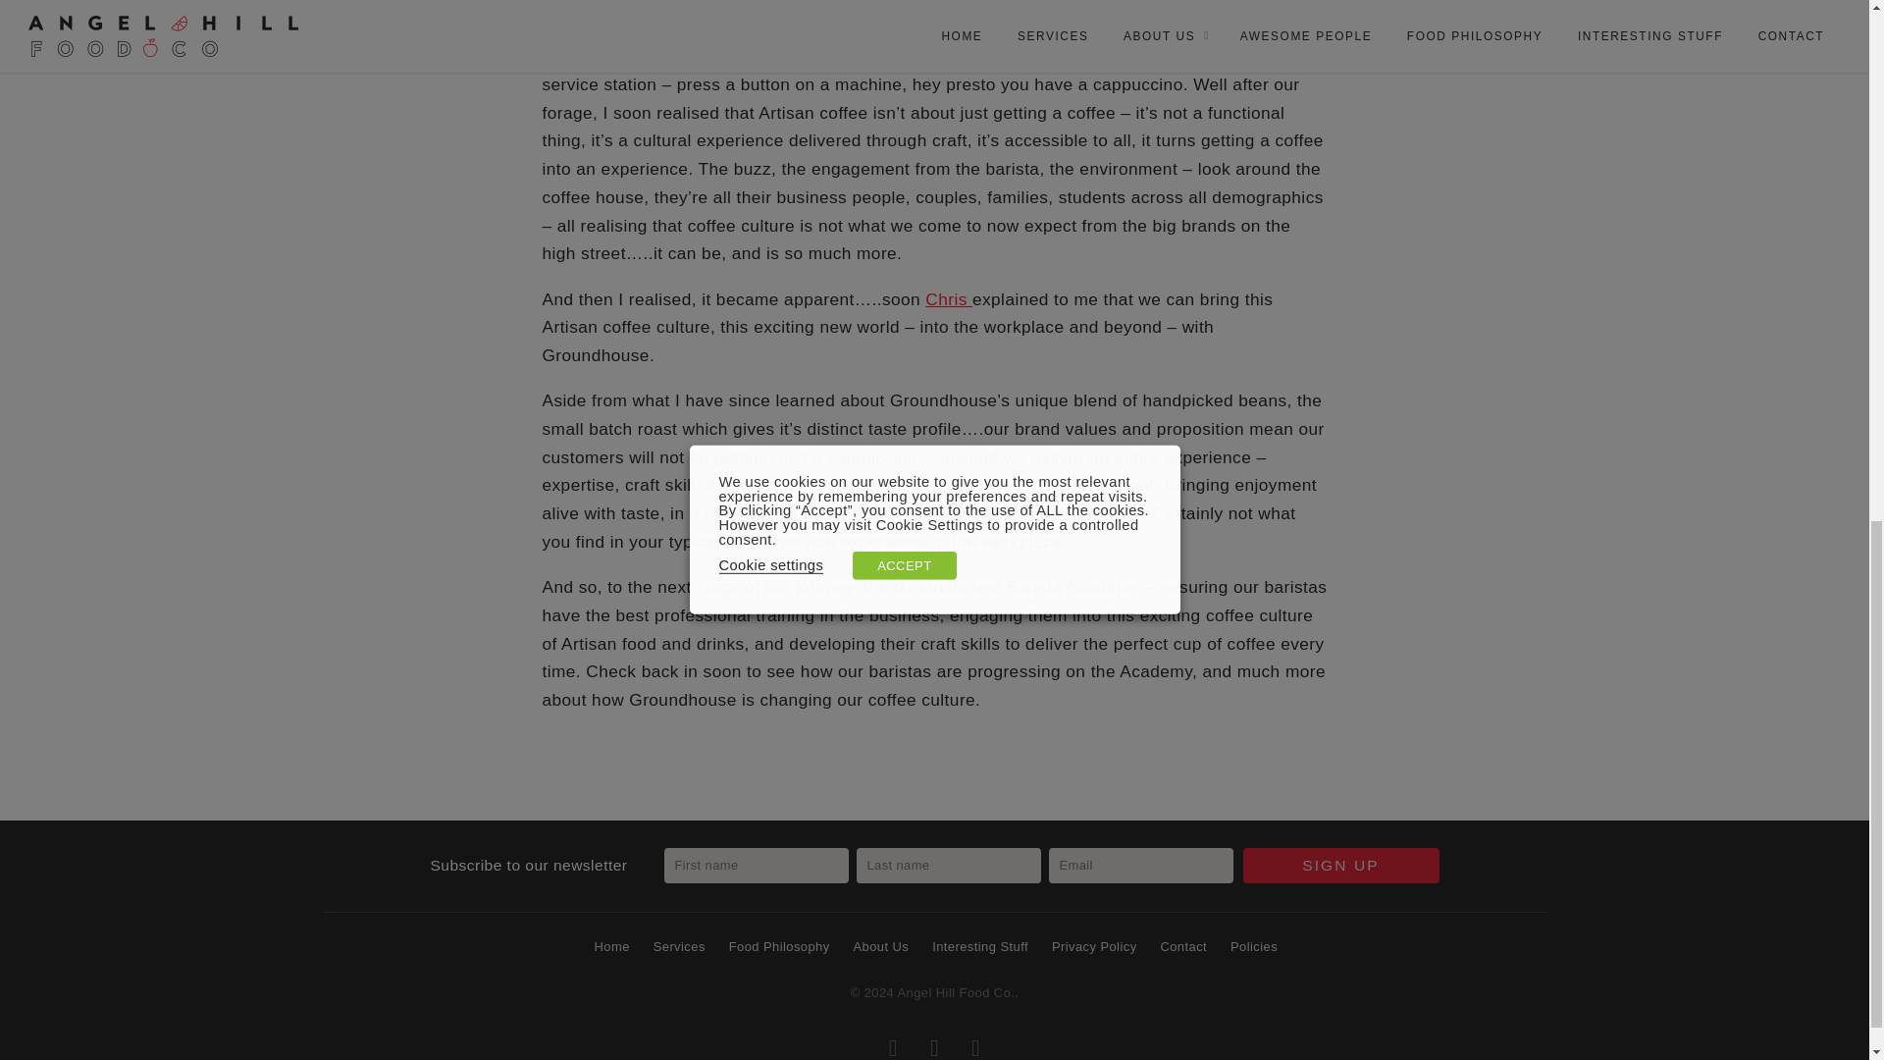  Describe the element at coordinates (979, 948) in the screenshot. I see `Interesting Stuff` at that location.